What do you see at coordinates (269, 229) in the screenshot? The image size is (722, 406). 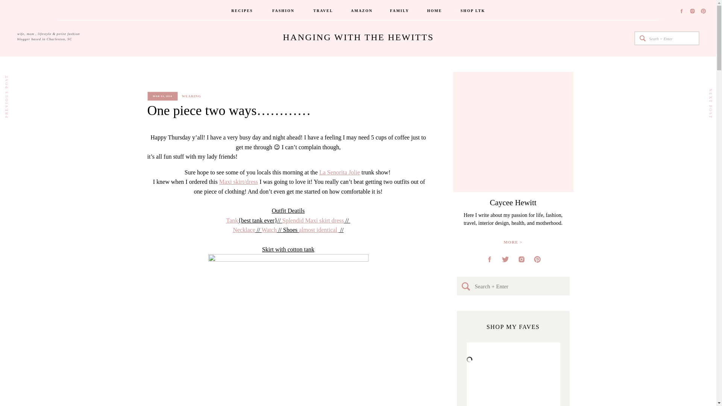 I see `Watch` at bounding box center [269, 229].